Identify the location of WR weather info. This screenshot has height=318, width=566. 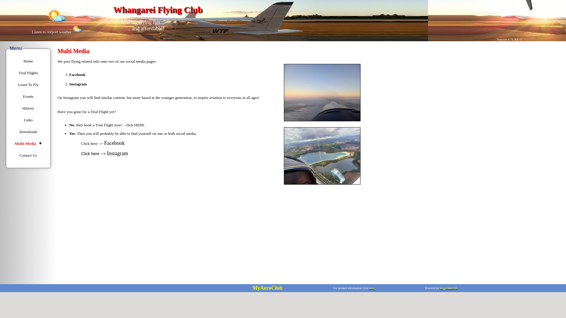
(77, 29).